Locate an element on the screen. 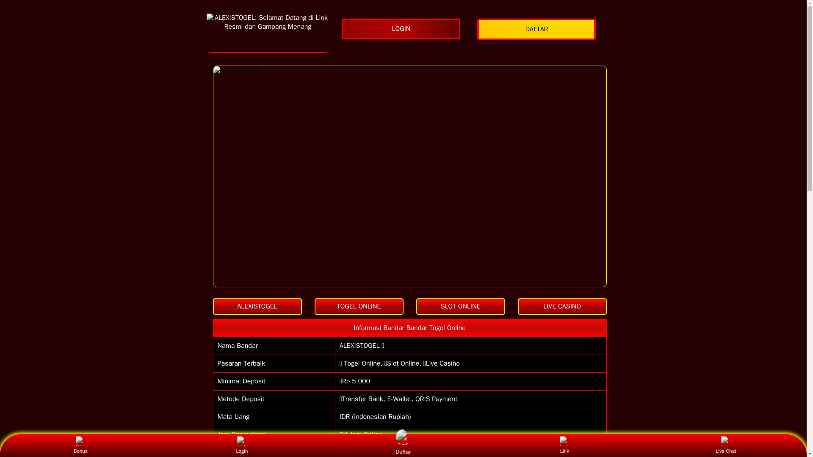 The height and width of the screenshot is (457, 813). TOGEL ONLINE is located at coordinates (358, 306).